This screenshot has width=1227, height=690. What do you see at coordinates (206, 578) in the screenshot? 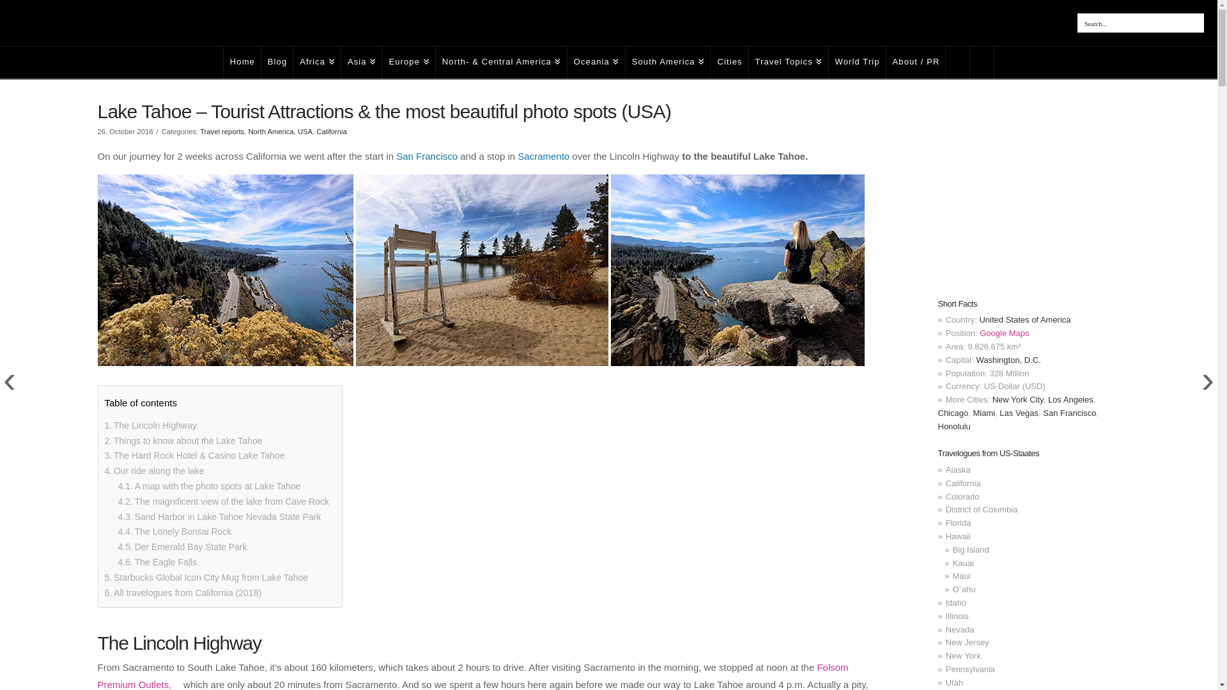
I see `Starbucks Global Icon City Mug from Lake Tahoe` at bounding box center [206, 578].